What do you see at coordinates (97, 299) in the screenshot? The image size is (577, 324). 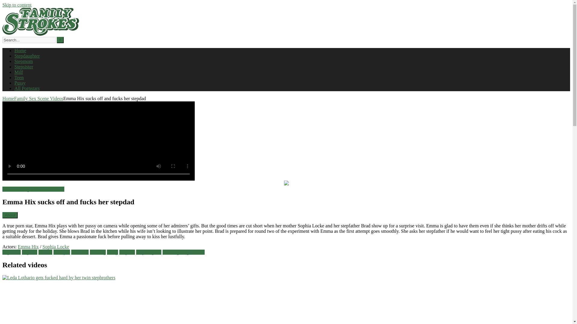 I see `Leda Lothario gets fucked hard by her twin stepbrothers` at bounding box center [97, 299].